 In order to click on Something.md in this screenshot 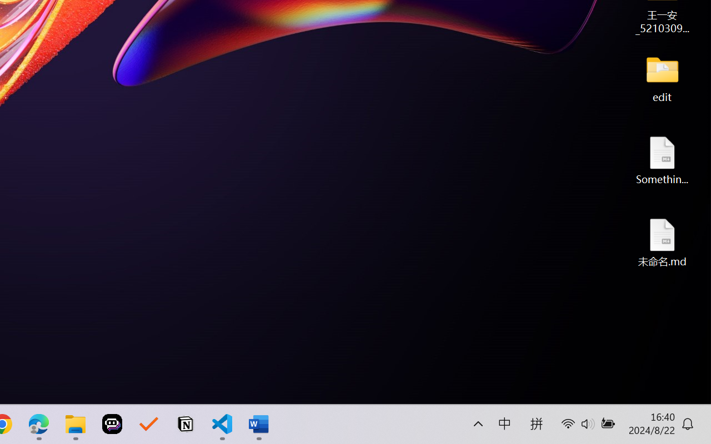, I will do `click(662, 160)`.